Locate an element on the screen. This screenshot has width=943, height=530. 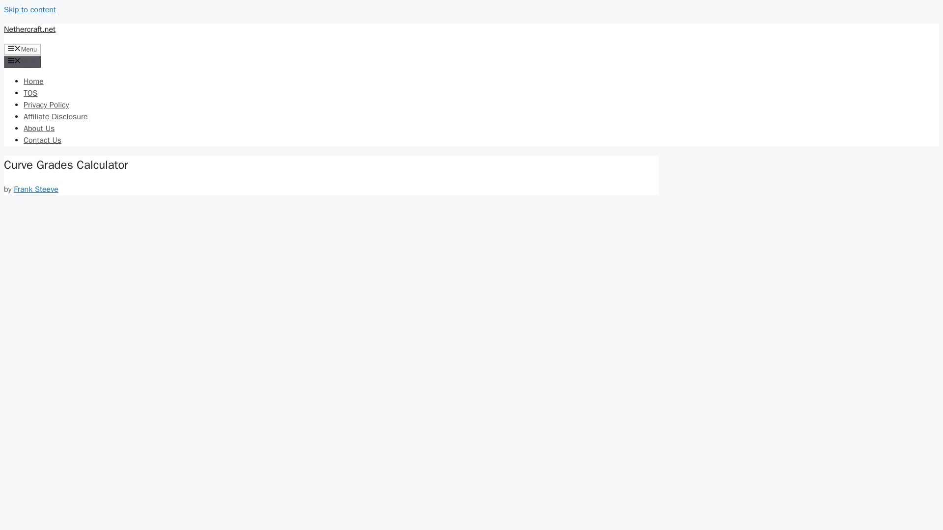
Menu is located at coordinates (22, 62).